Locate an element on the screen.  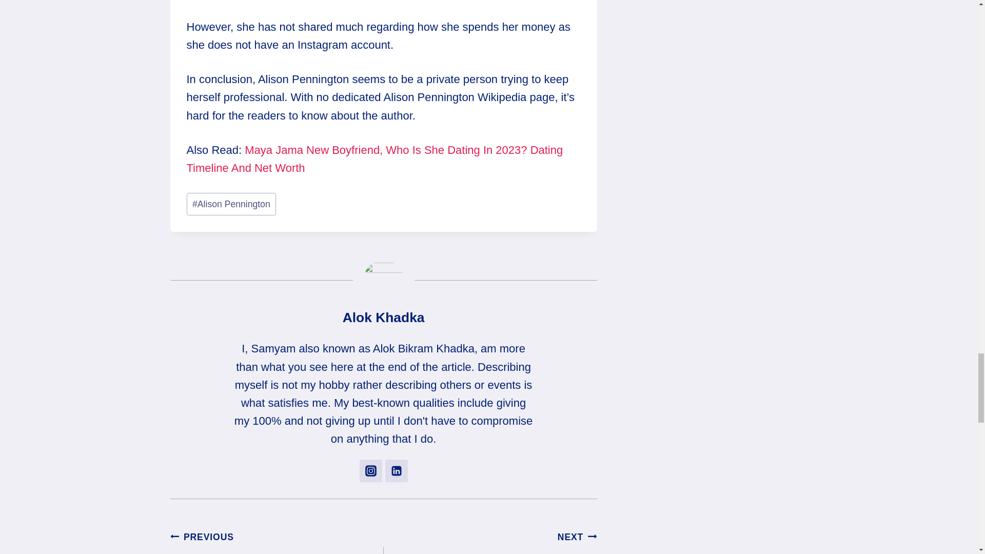
Follow Alok Khadka on Linkedin is located at coordinates (396, 471).